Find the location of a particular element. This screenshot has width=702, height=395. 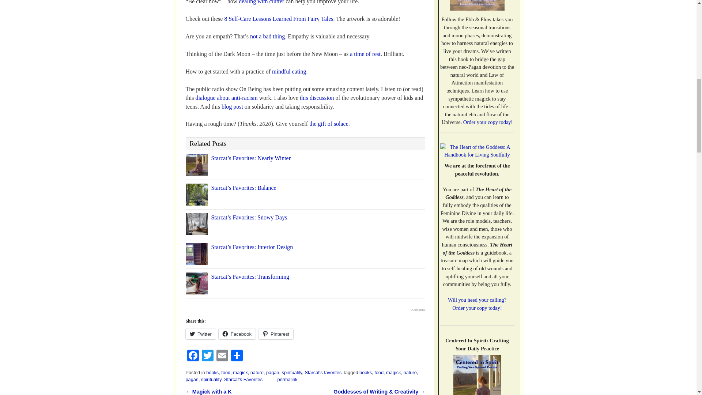

Zemanta is located at coordinates (418, 310).